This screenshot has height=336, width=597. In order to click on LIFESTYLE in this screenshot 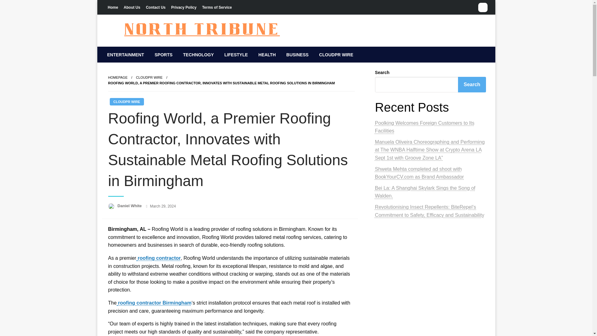, I will do `click(236, 55)`.